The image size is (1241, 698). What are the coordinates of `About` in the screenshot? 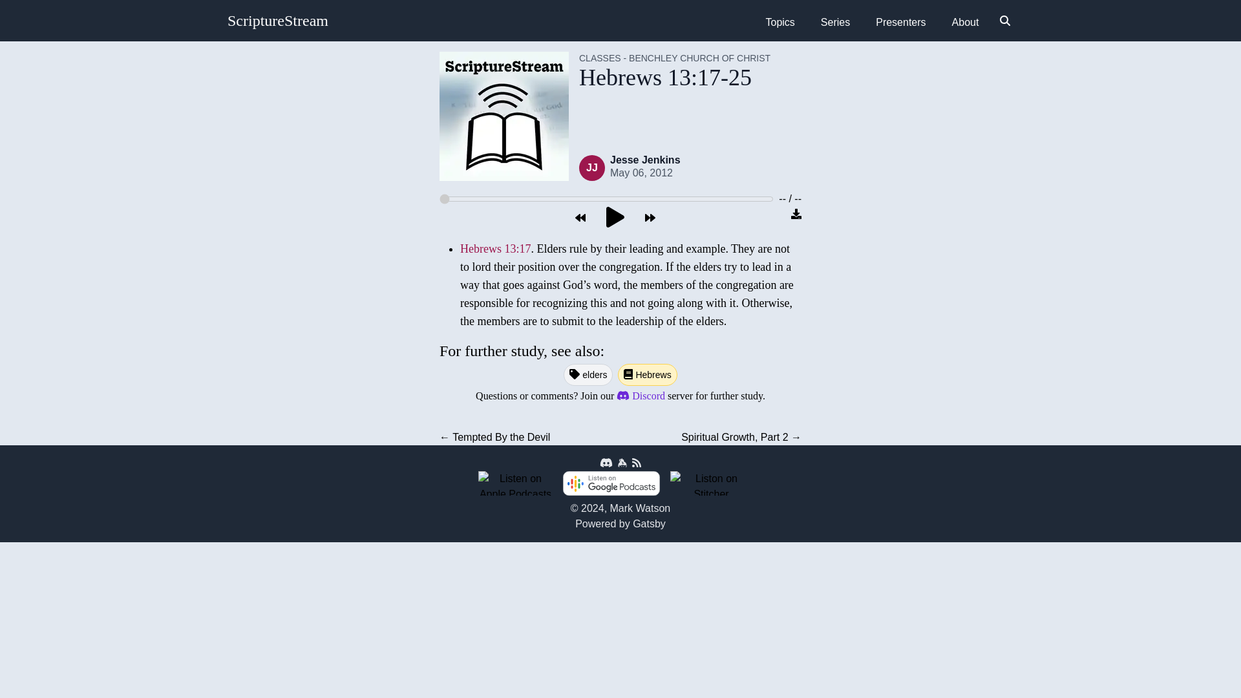 It's located at (966, 23).